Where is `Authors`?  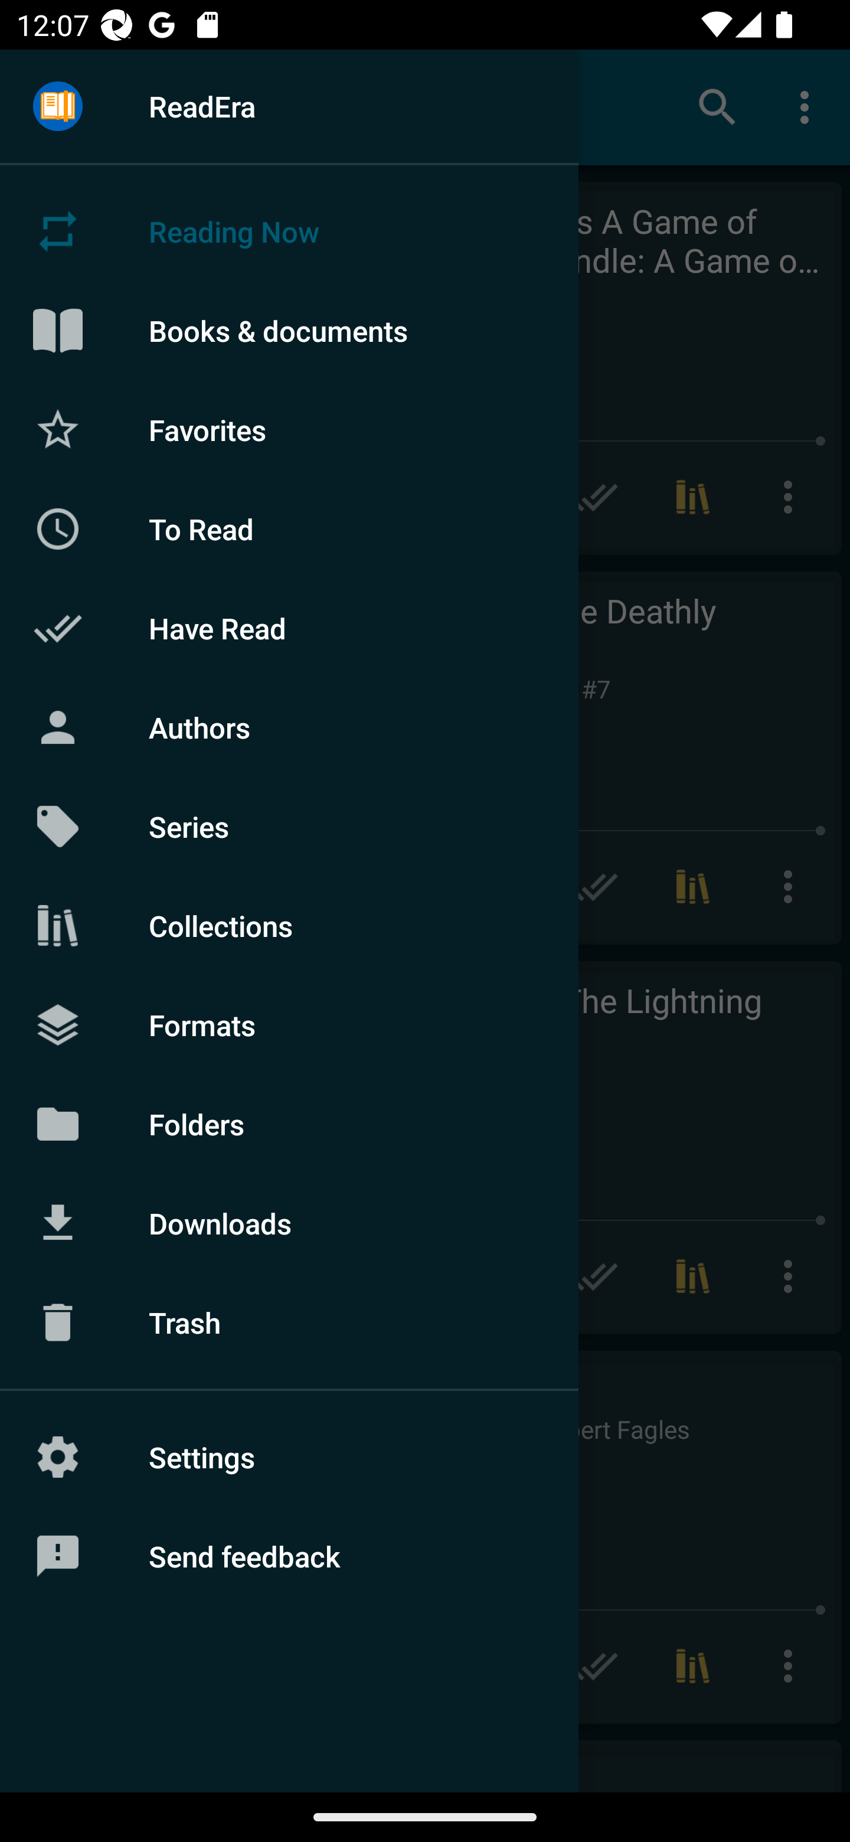
Authors is located at coordinates (289, 727).